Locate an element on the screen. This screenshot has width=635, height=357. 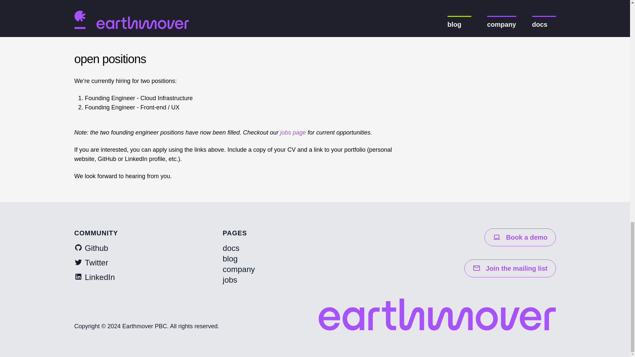
jobs is located at coordinates (230, 280).